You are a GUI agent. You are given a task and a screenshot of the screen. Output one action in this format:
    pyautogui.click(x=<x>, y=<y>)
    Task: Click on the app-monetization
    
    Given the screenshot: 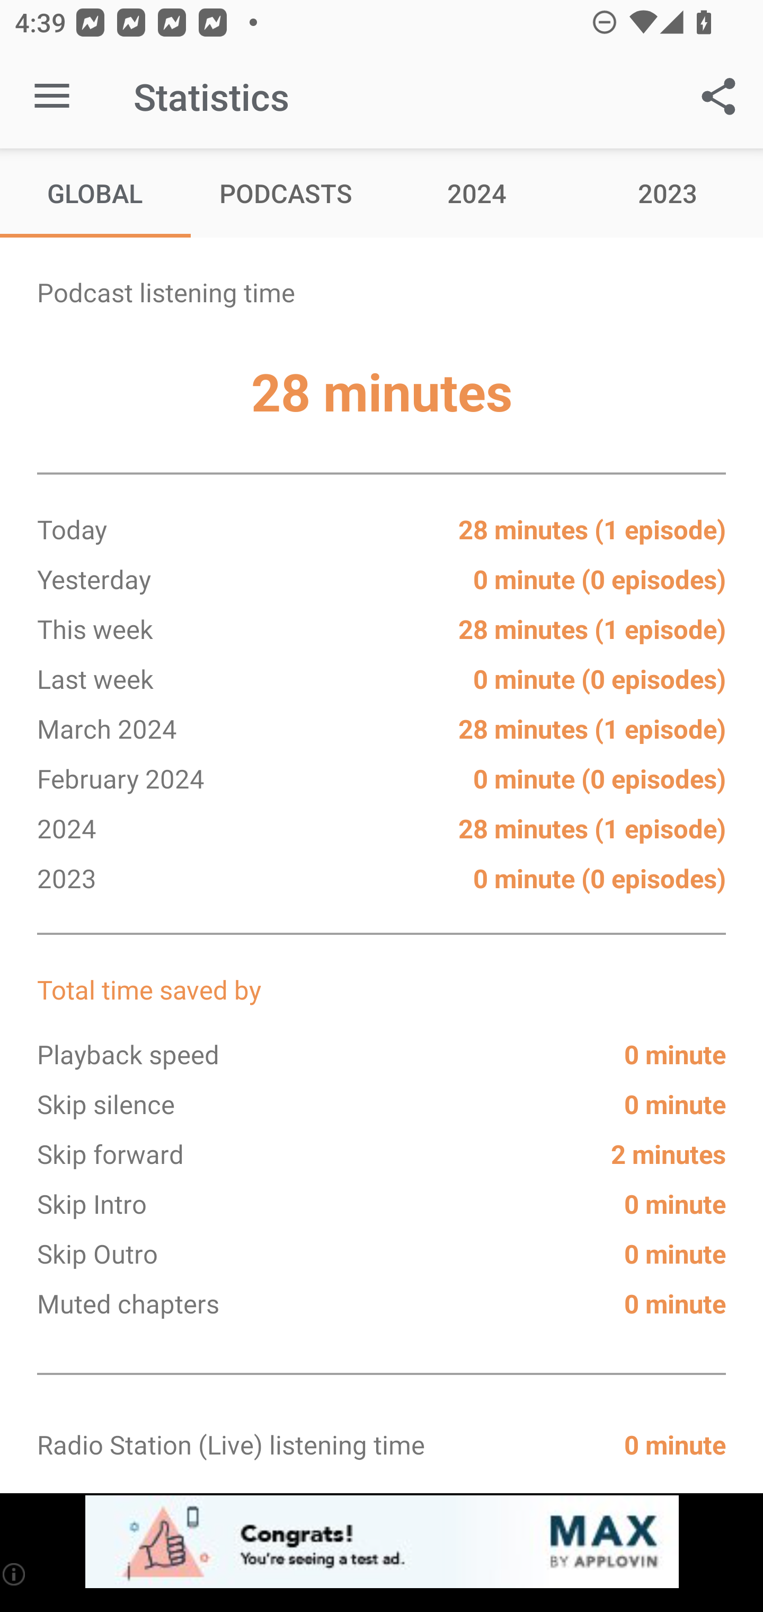 What is the action you would take?
    pyautogui.click(x=381, y=1543)
    